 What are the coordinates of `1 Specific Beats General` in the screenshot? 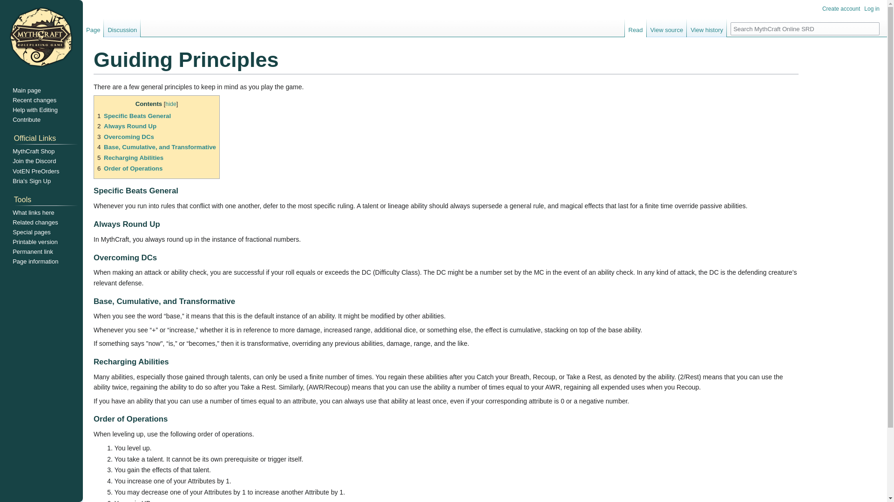 It's located at (134, 116).